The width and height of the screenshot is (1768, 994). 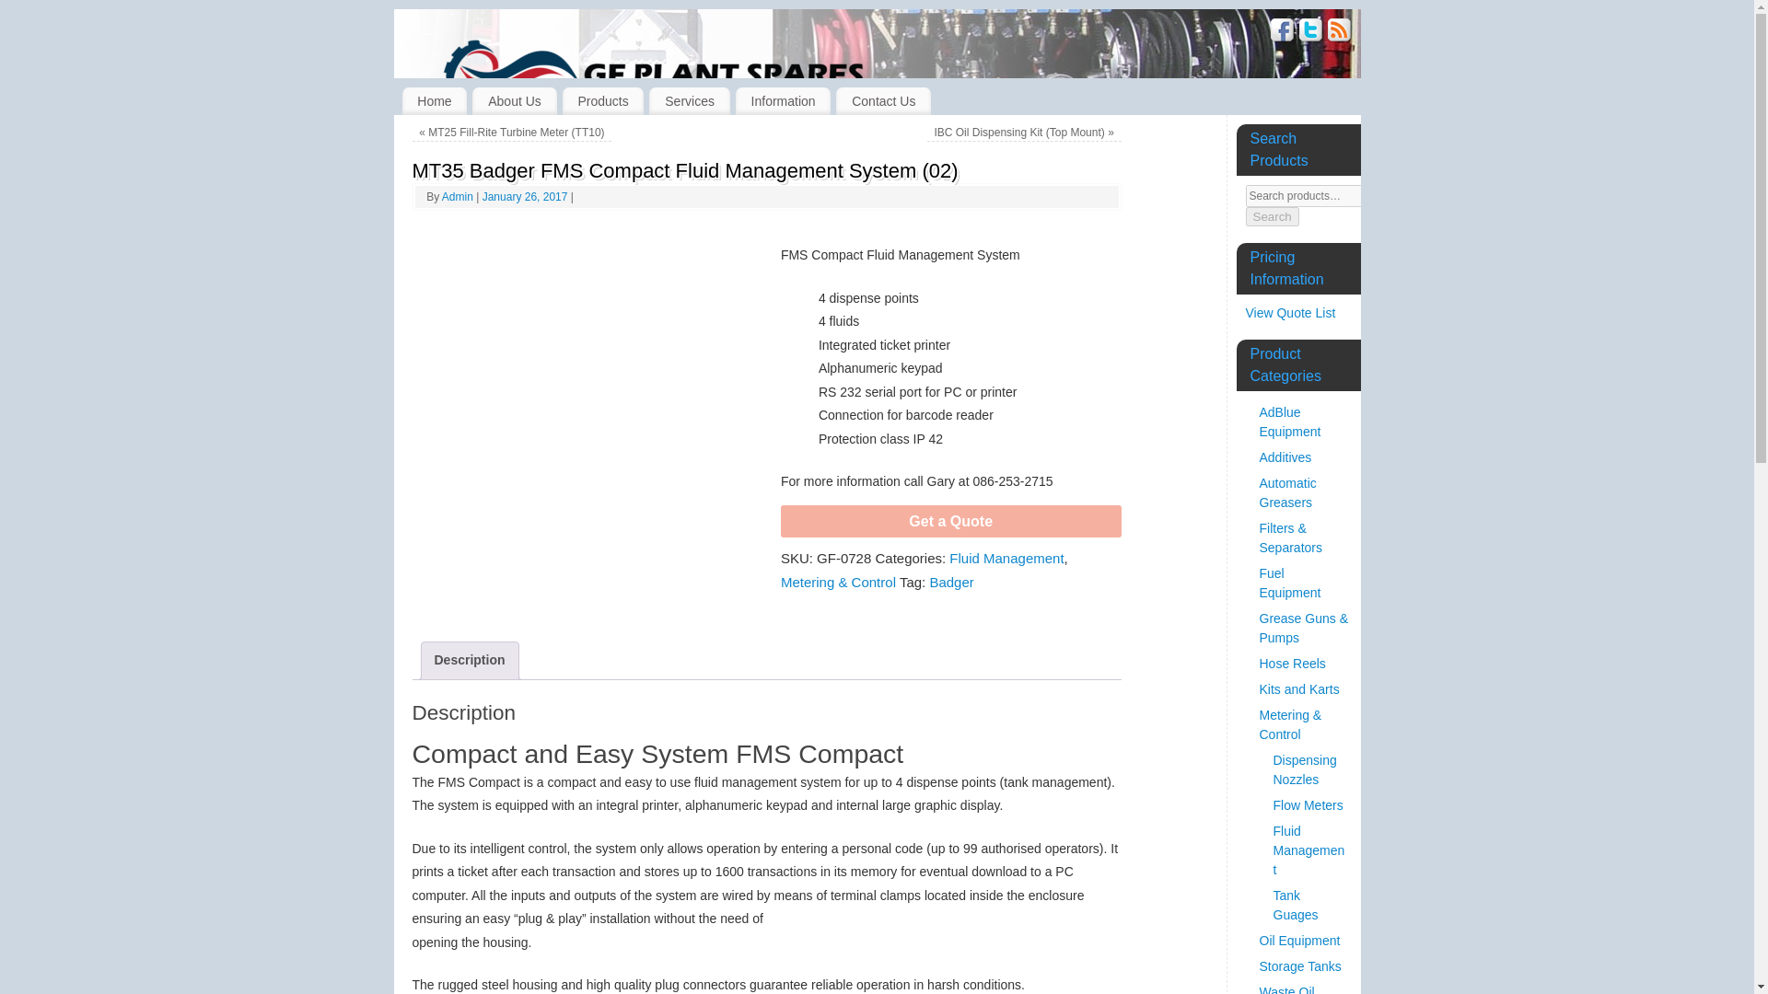 What do you see at coordinates (433, 101) in the screenshot?
I see `Home` at bounding box center [433, 101].